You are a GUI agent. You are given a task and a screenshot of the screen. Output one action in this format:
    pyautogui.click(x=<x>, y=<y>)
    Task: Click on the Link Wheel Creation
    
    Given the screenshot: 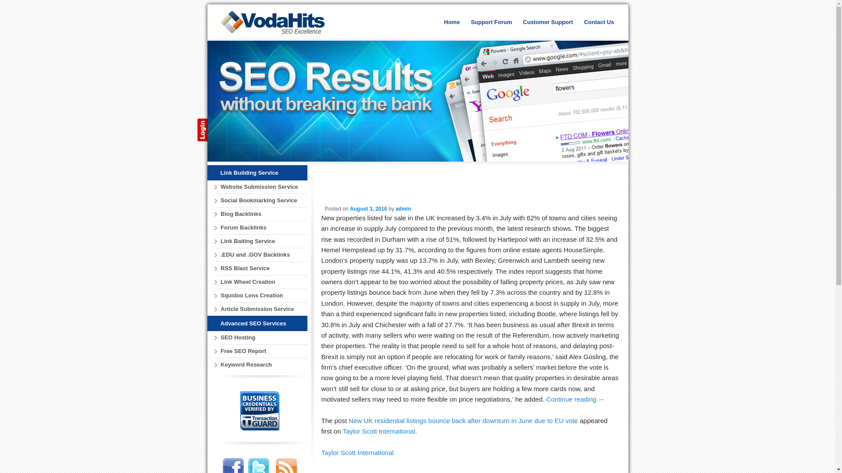 What is the action you would take?
    pyautogui.click(x=261, y=282)
    